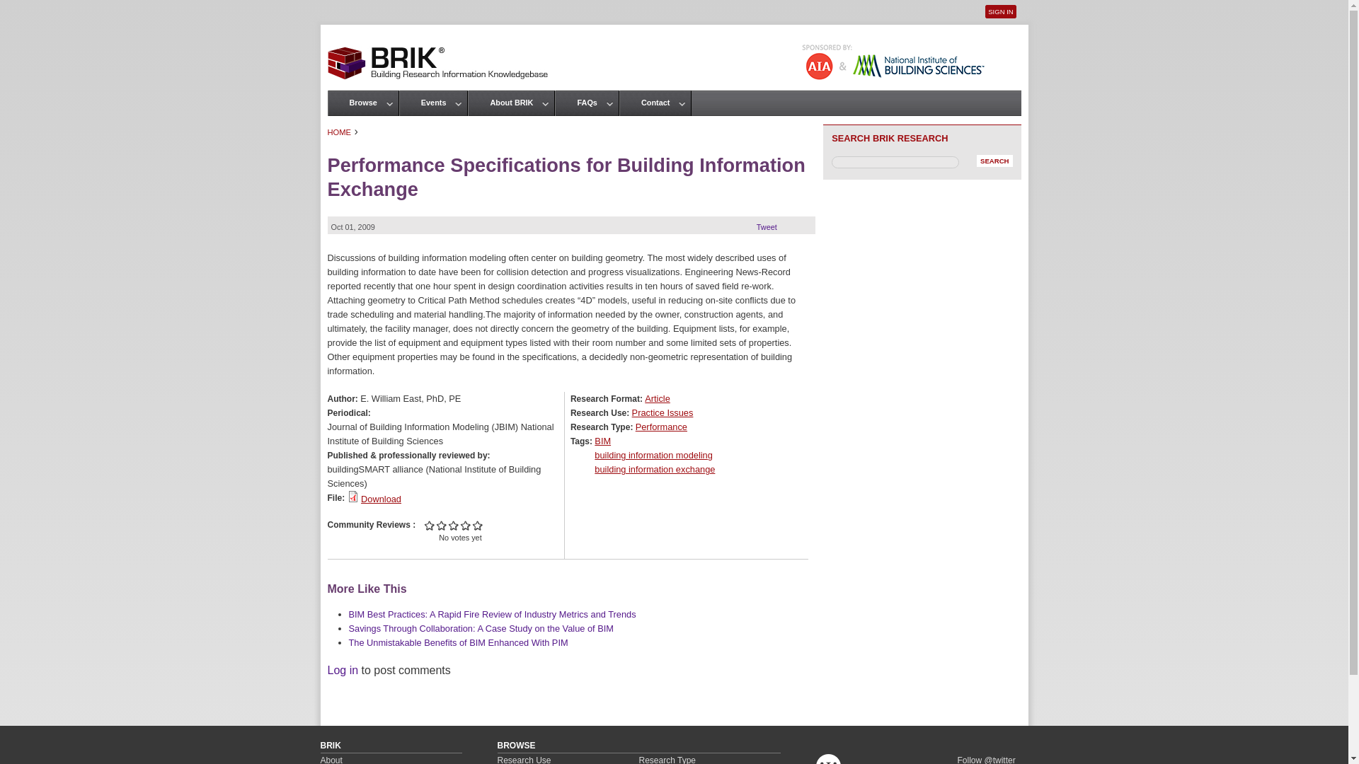 Image resolution: width=1359 pixels, height=764 pixels. I want to click on Browse, so click(363, 103).